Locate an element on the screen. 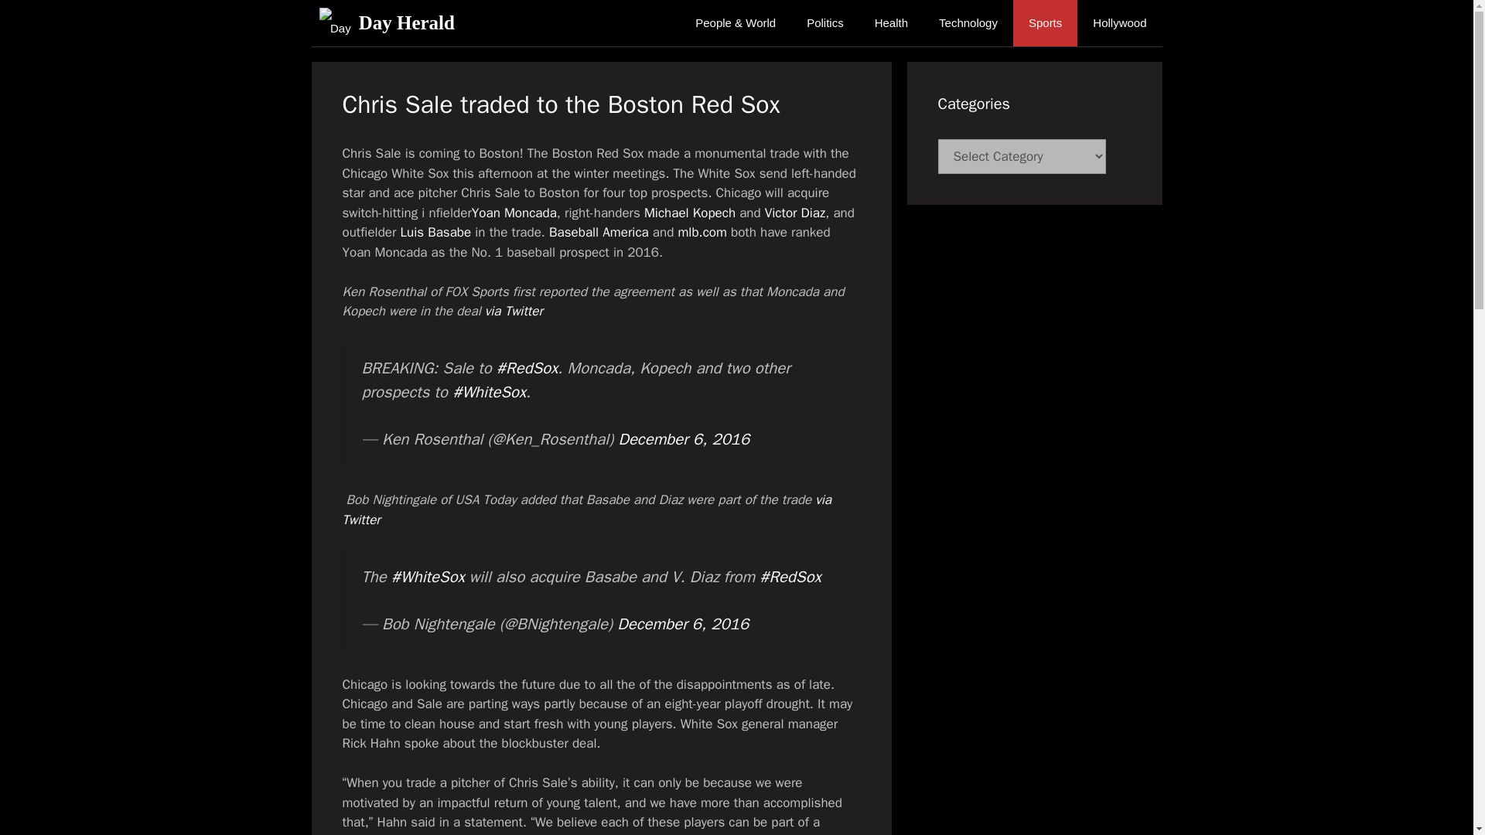  Hollywood is located at coordinates (1119, 23).